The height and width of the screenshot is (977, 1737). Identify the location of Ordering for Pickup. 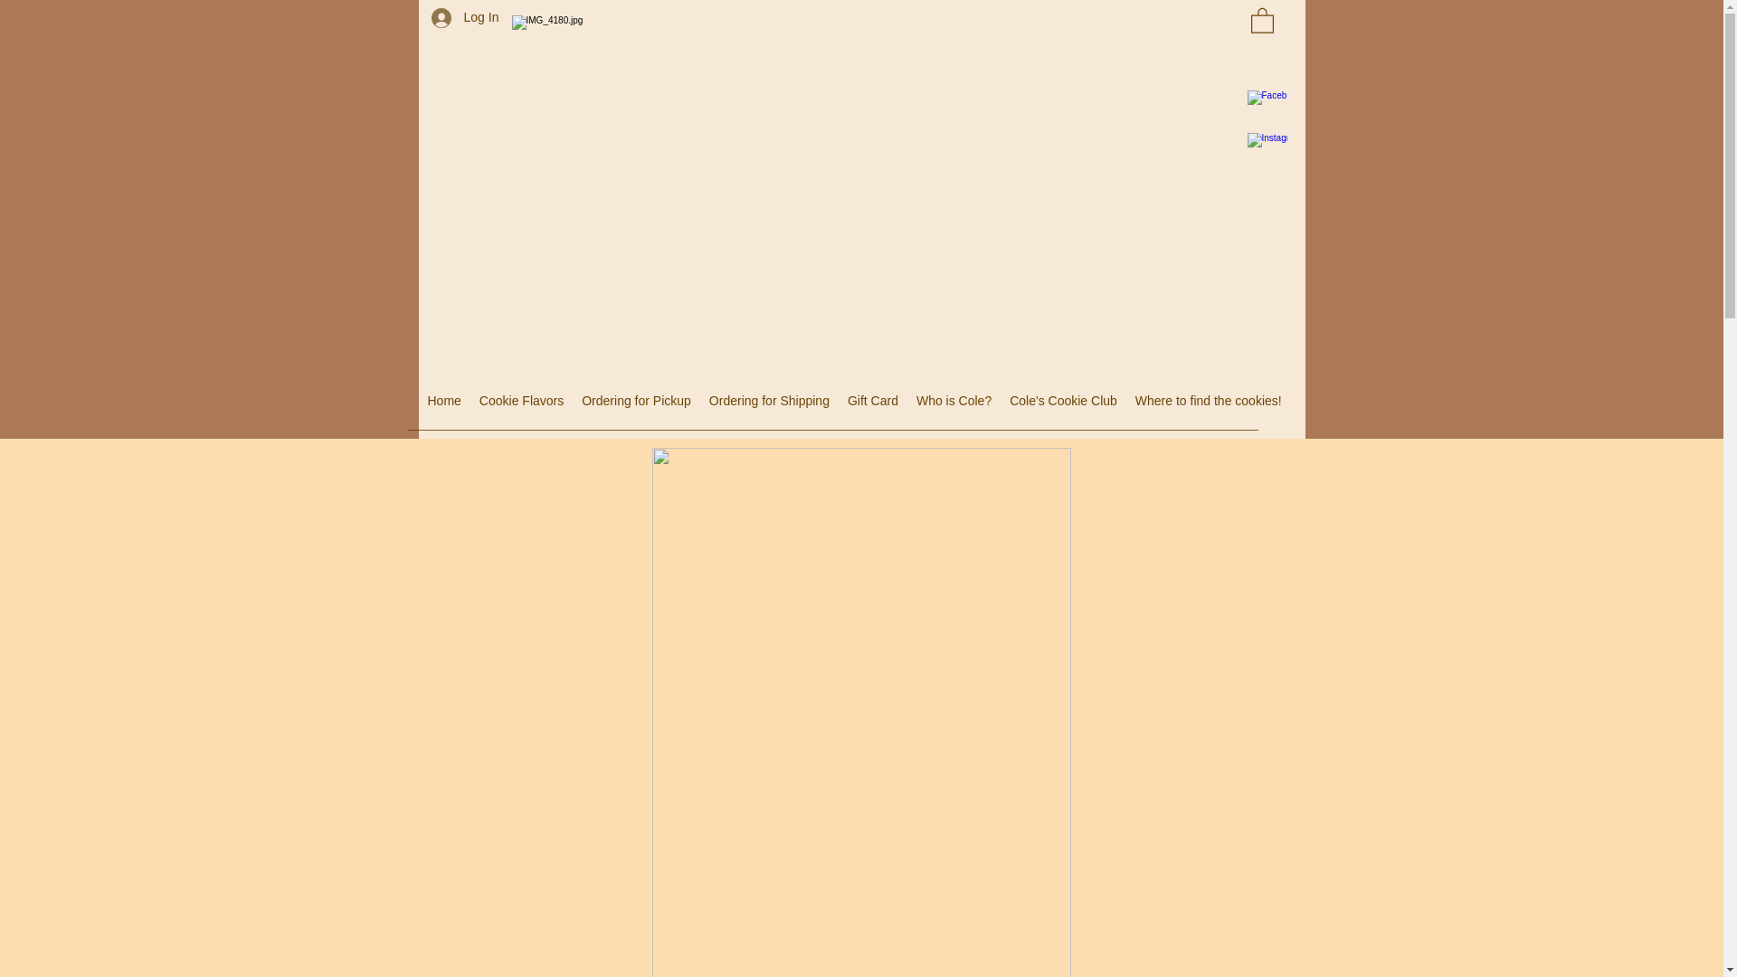
(636, 407).